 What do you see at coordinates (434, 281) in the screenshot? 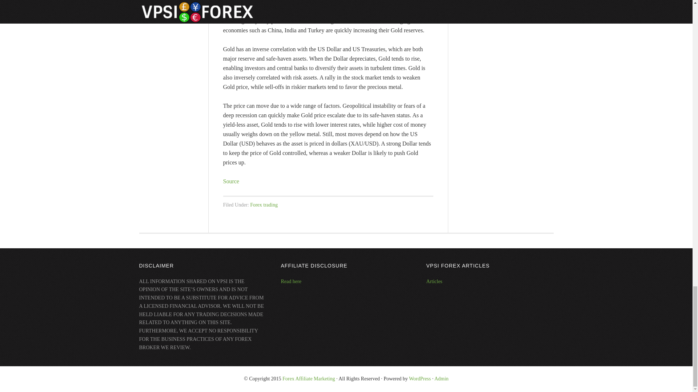
I see `Articles` at bounding box center [434, 281].